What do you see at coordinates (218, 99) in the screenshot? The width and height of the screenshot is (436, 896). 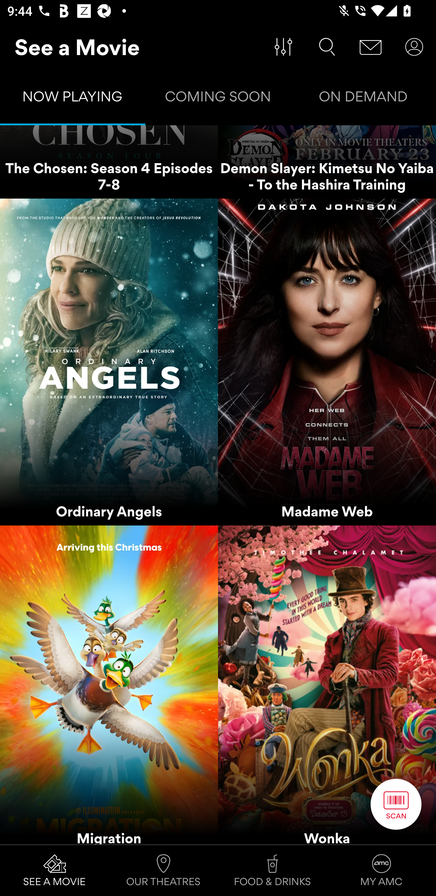 I see `COMING SOON
Tab 2 of 3` at bounding box center [218, 99].